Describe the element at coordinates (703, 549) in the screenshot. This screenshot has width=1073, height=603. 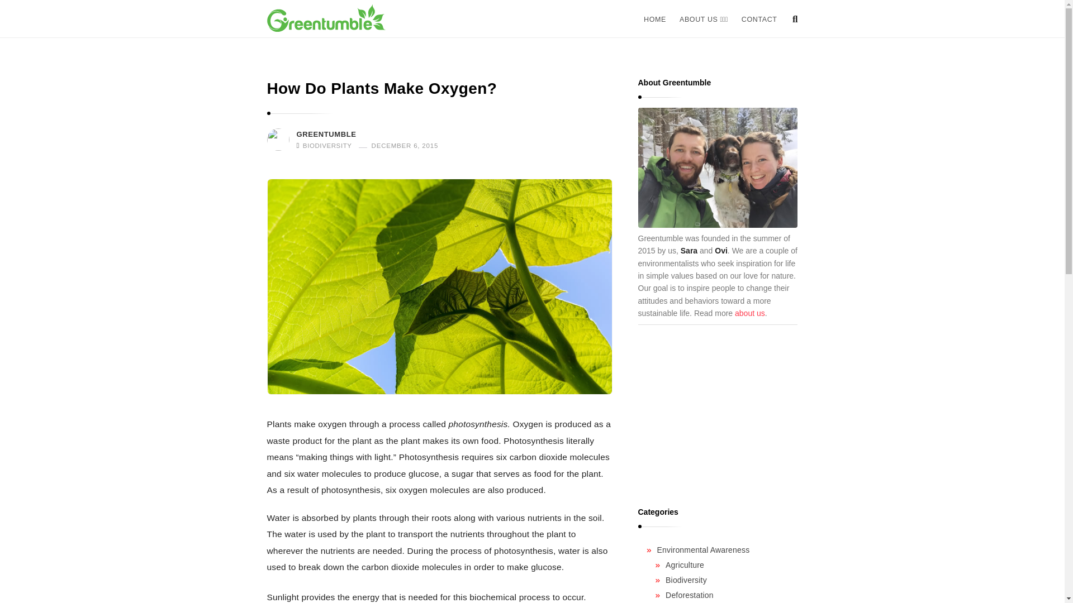
I see `Environmental Awareness` at that location.